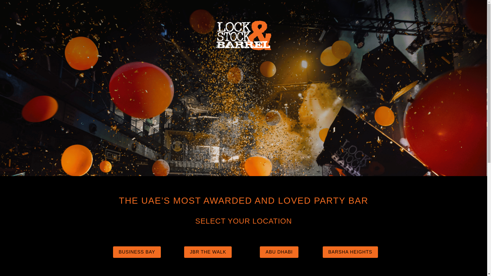 The width and height of the screenshot is (491, 276). What do you see at coordinates (350, 252) in the screenshot?
I see `BARSHA HEIGHTS` at bounding box center [350, 252].